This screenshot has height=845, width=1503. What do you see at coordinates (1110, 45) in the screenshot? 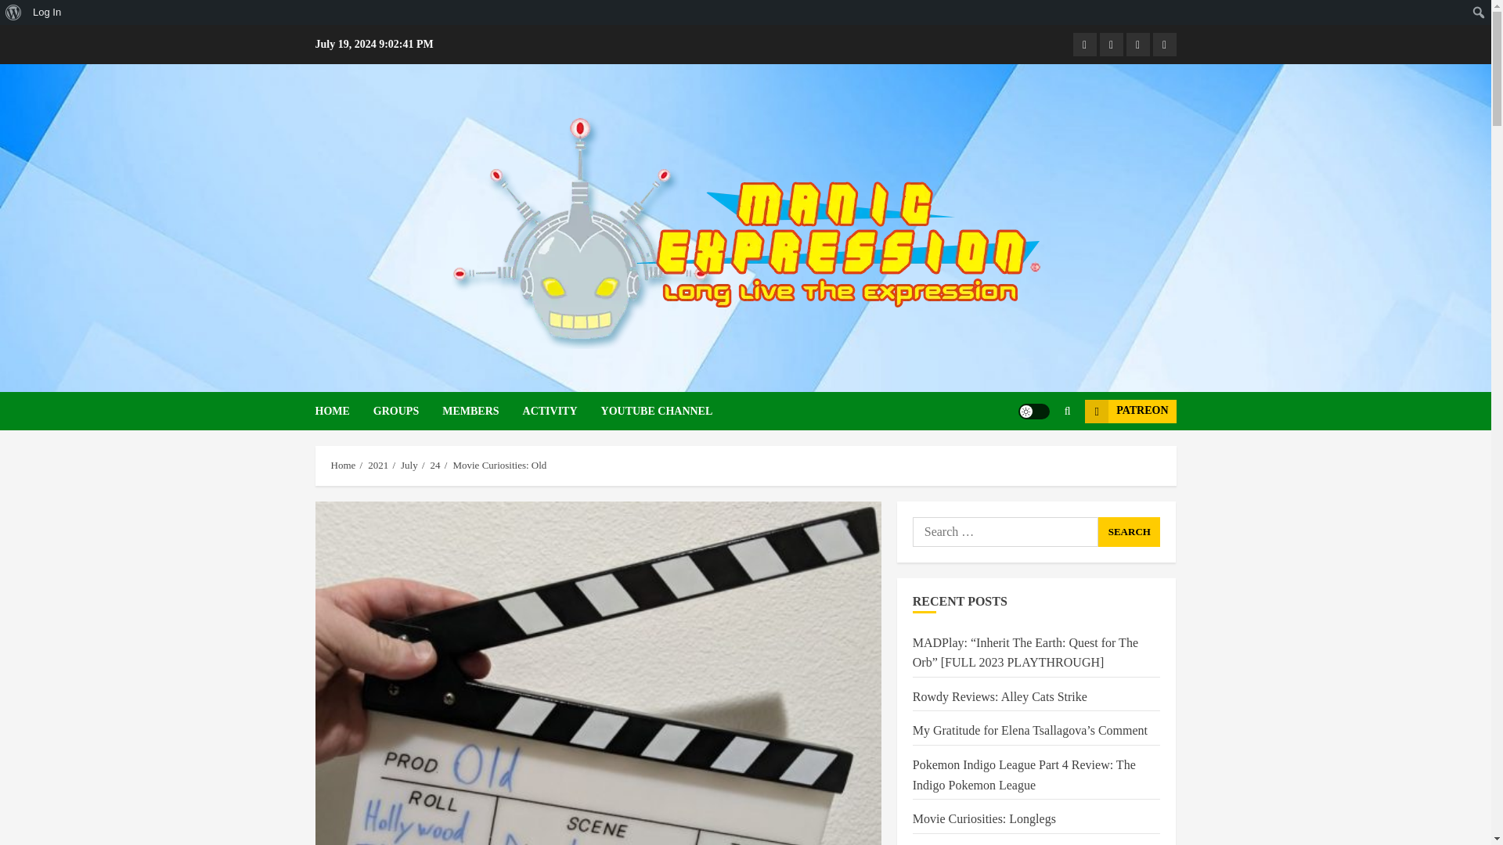
I see `Manic Expression Youtube channel` at bounding box center [1110, 45].